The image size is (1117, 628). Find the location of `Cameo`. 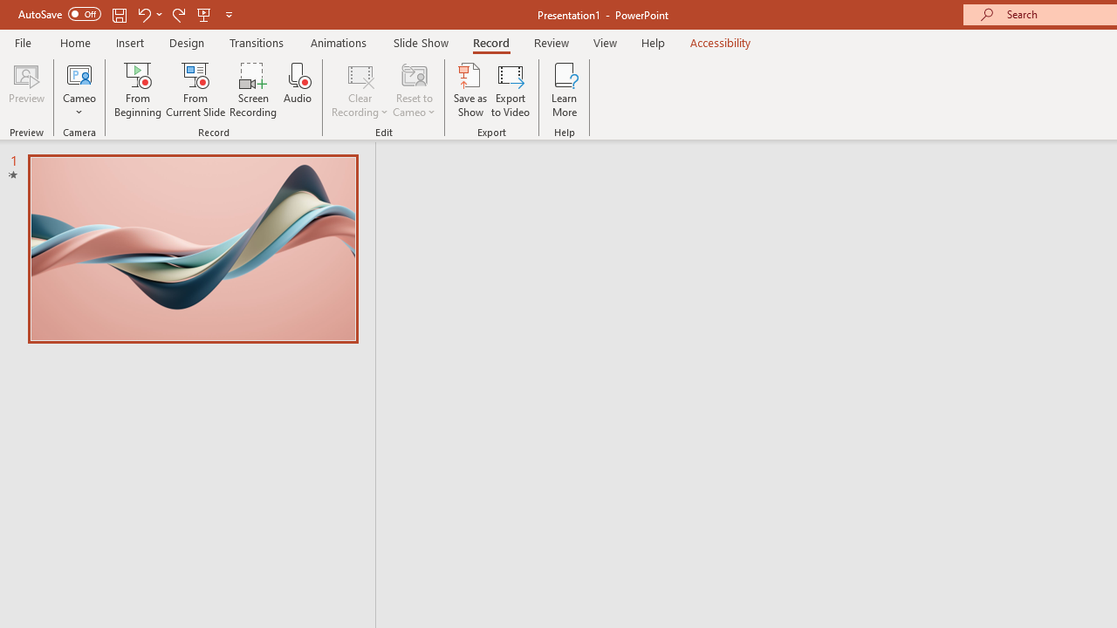

Cameo is located at coordinates (79, 73).